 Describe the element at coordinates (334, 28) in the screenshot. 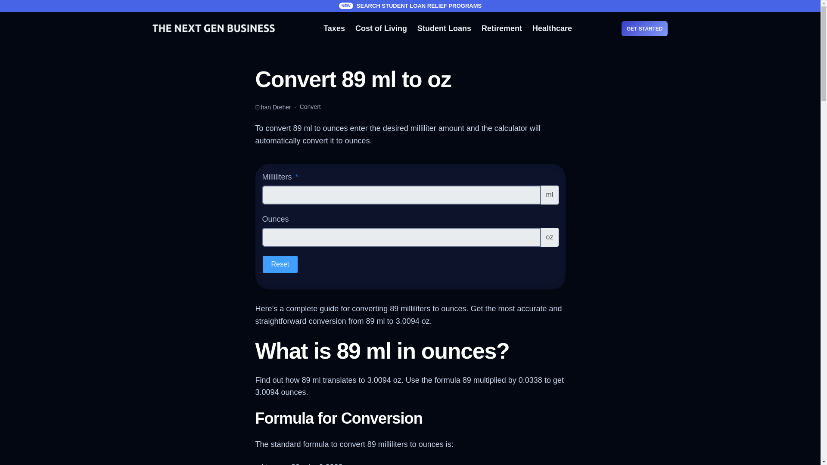

I see `Taxes` at that location.